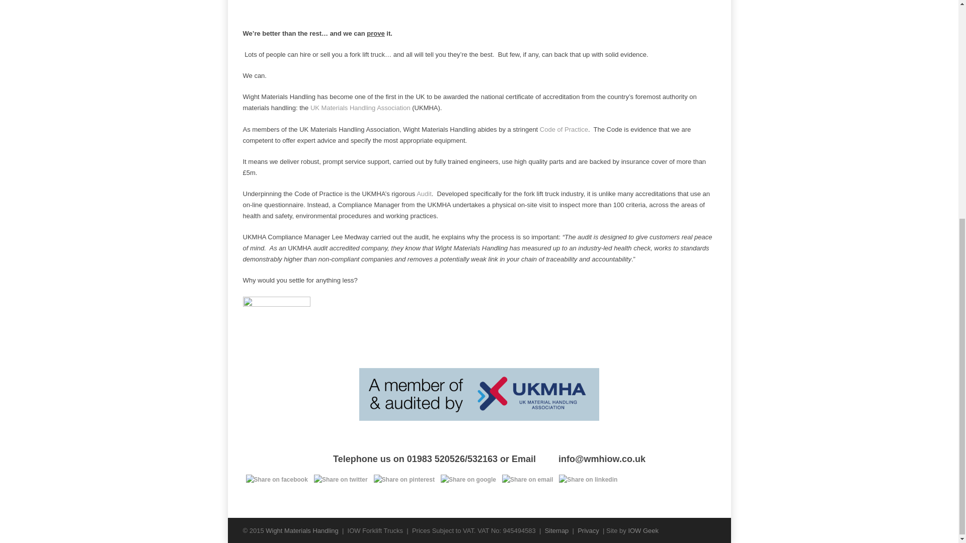 This screenshot has height=543, width=966. Describe the element at coordinates (564, 129) in the screenshot. I see `Code of Practice` at that location.